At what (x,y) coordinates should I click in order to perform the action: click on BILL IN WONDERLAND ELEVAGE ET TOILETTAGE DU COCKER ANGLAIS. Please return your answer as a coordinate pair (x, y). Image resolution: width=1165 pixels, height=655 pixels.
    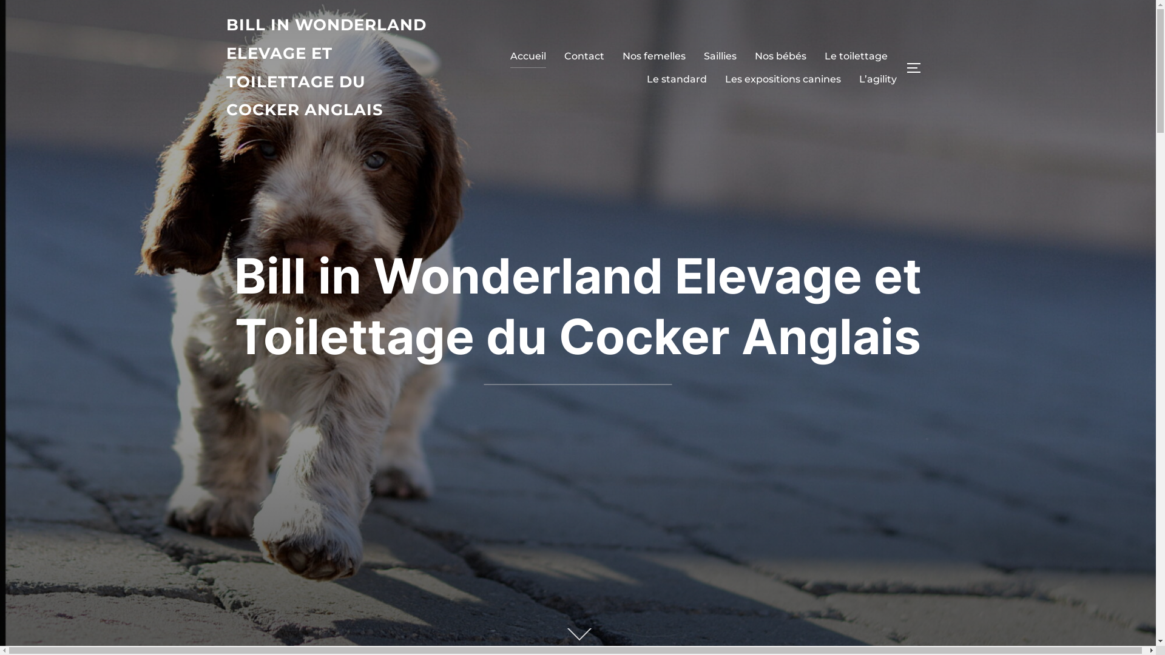
    Looking at the image, I should click on (332, 68).